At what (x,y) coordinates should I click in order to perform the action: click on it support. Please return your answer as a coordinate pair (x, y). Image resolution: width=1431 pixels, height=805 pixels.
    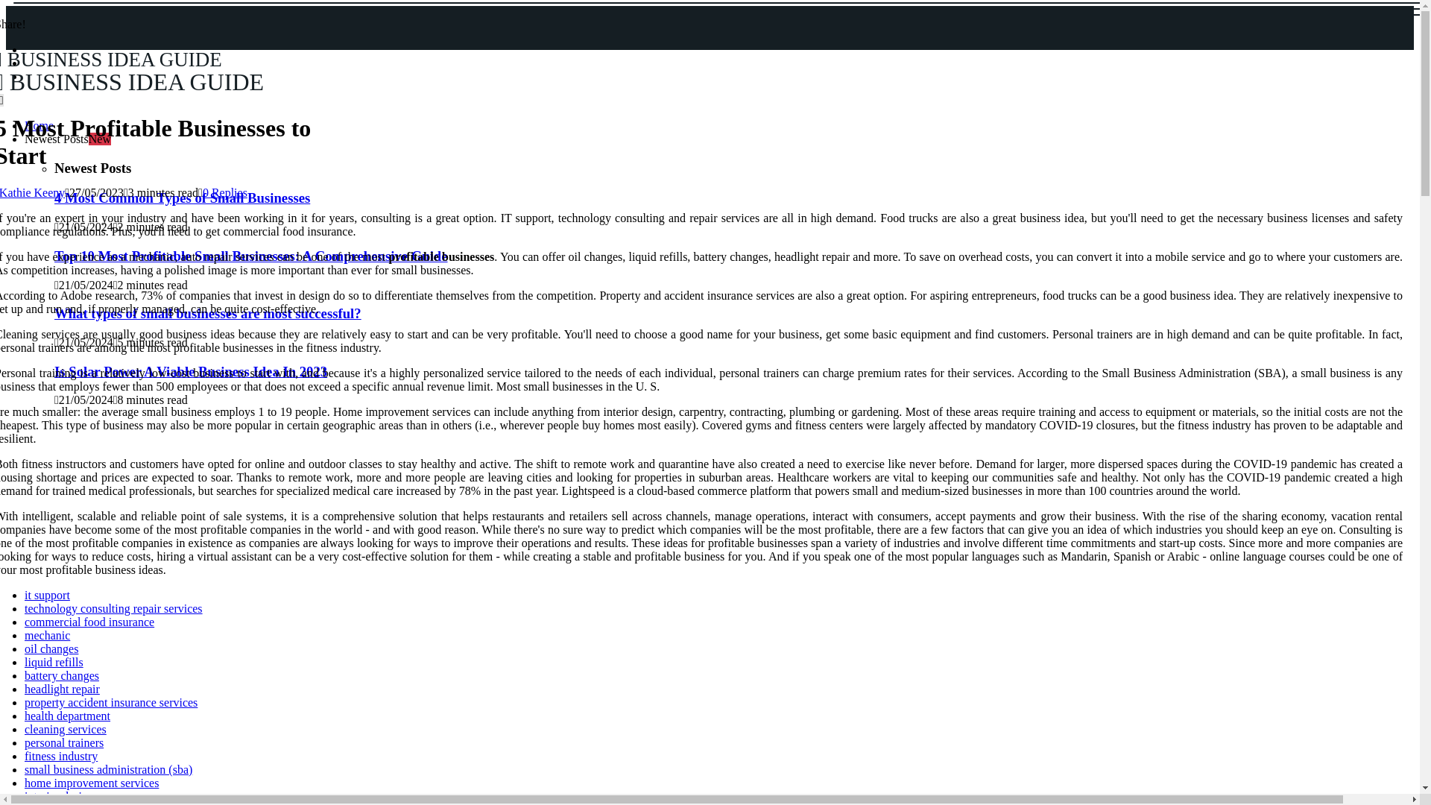
    Looking at the image, I should click on (62, 689).